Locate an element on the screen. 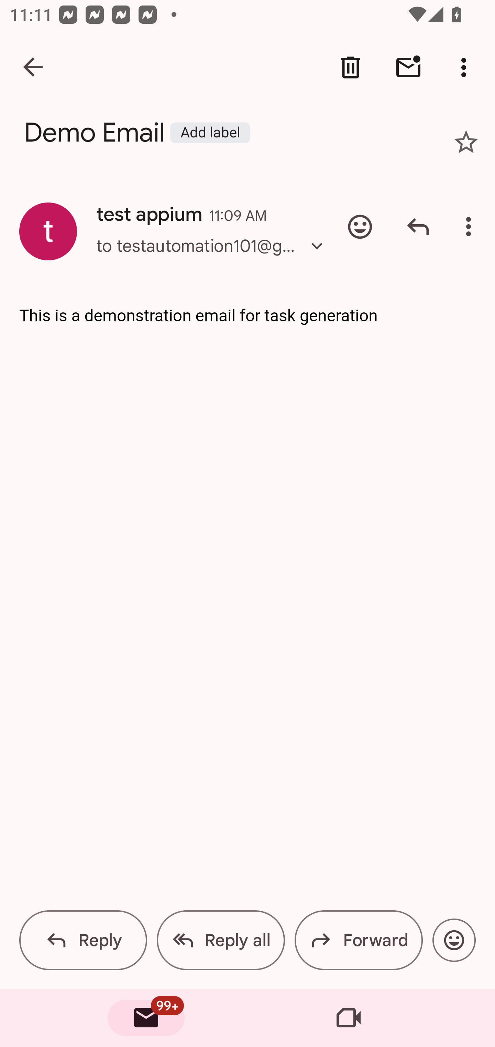 The height and width of the screenshot is (1047, 495). Reply all is located at coordinates (221, 940).